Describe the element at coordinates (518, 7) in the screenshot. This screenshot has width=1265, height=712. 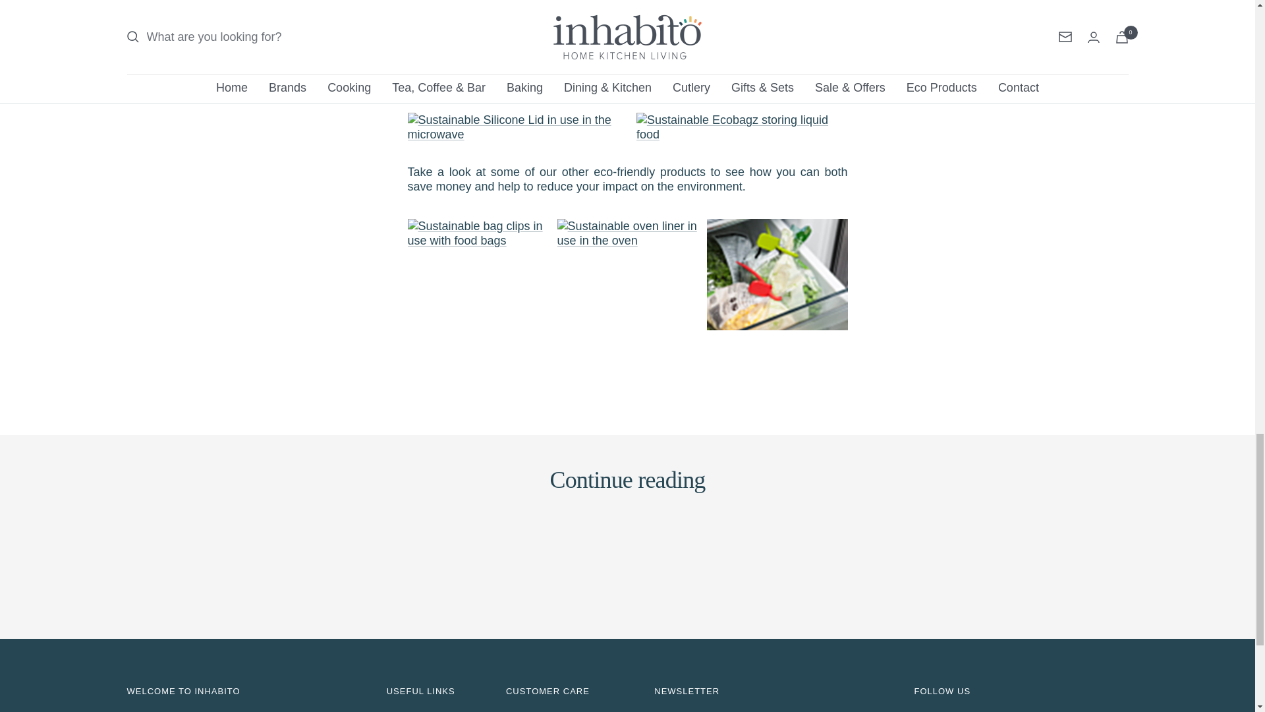
I see `Eco Bags` at that location.